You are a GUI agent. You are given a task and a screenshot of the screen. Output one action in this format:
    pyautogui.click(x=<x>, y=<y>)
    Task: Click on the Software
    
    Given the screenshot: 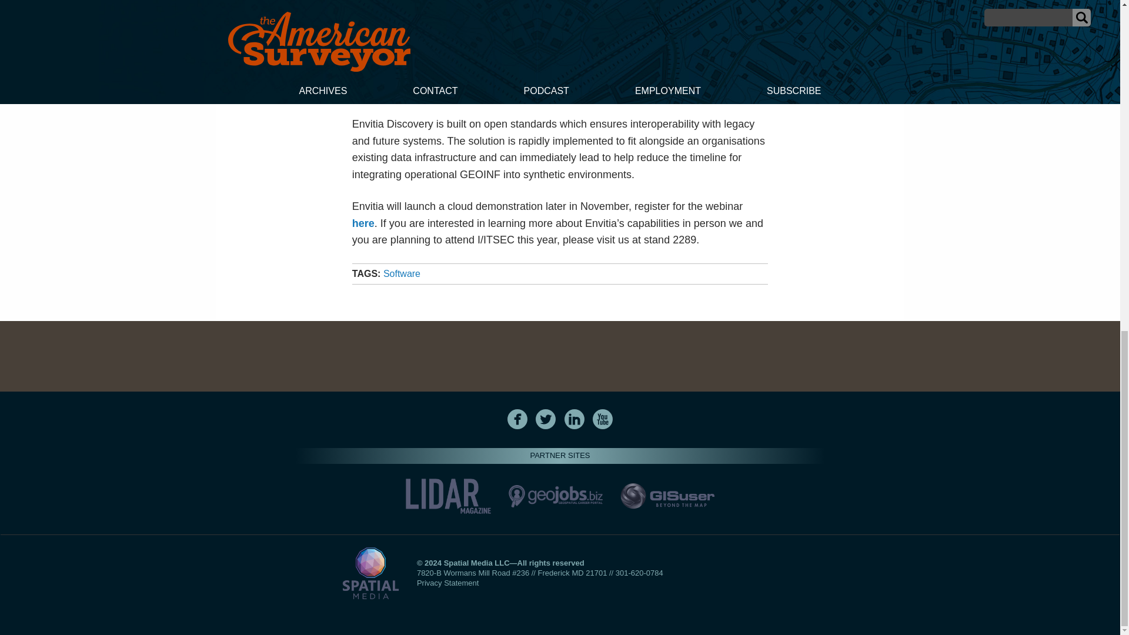 What is the action you would take?
    pyautogui.click(x=402, y=273)
    